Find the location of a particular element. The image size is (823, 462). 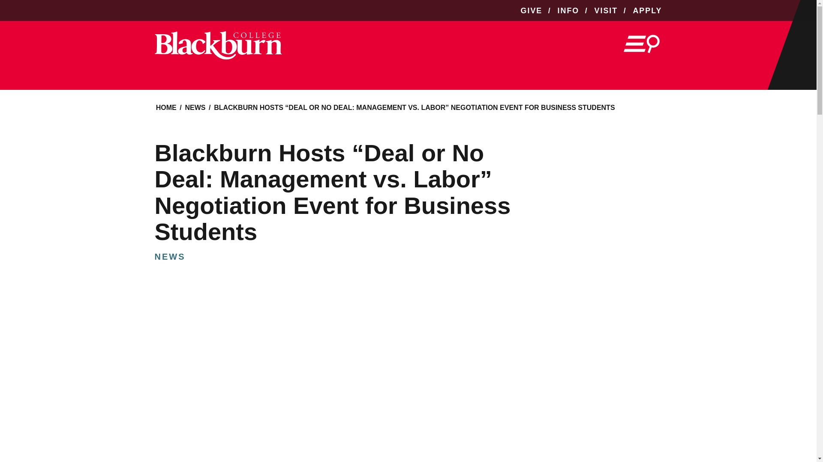

APPLY is located at coordinates (644, 11).